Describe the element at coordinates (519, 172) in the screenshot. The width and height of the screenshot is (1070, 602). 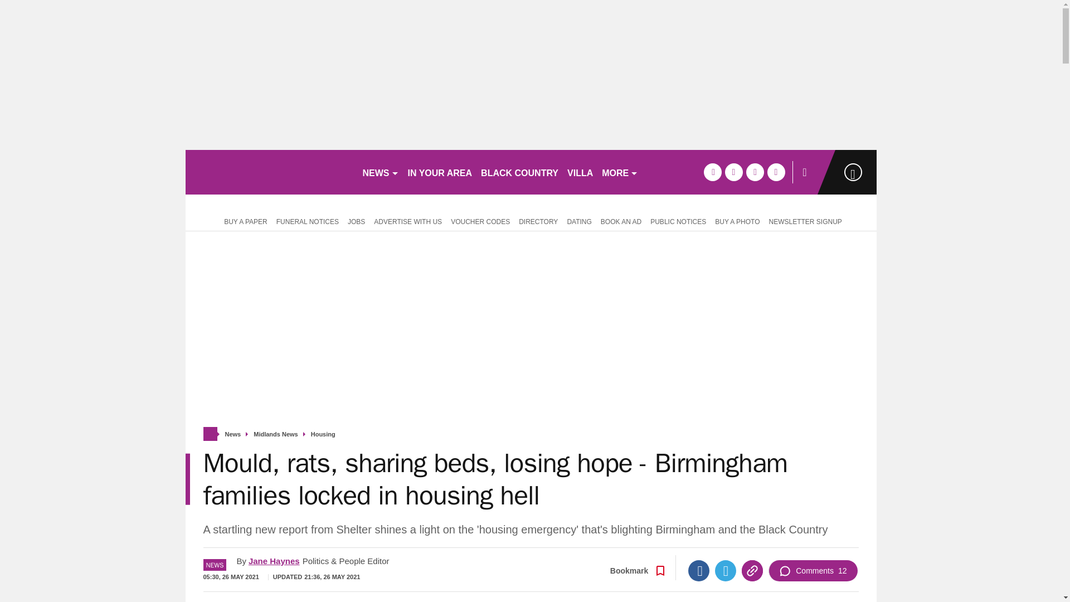
I see `BLACK COUNTRY` at that location.